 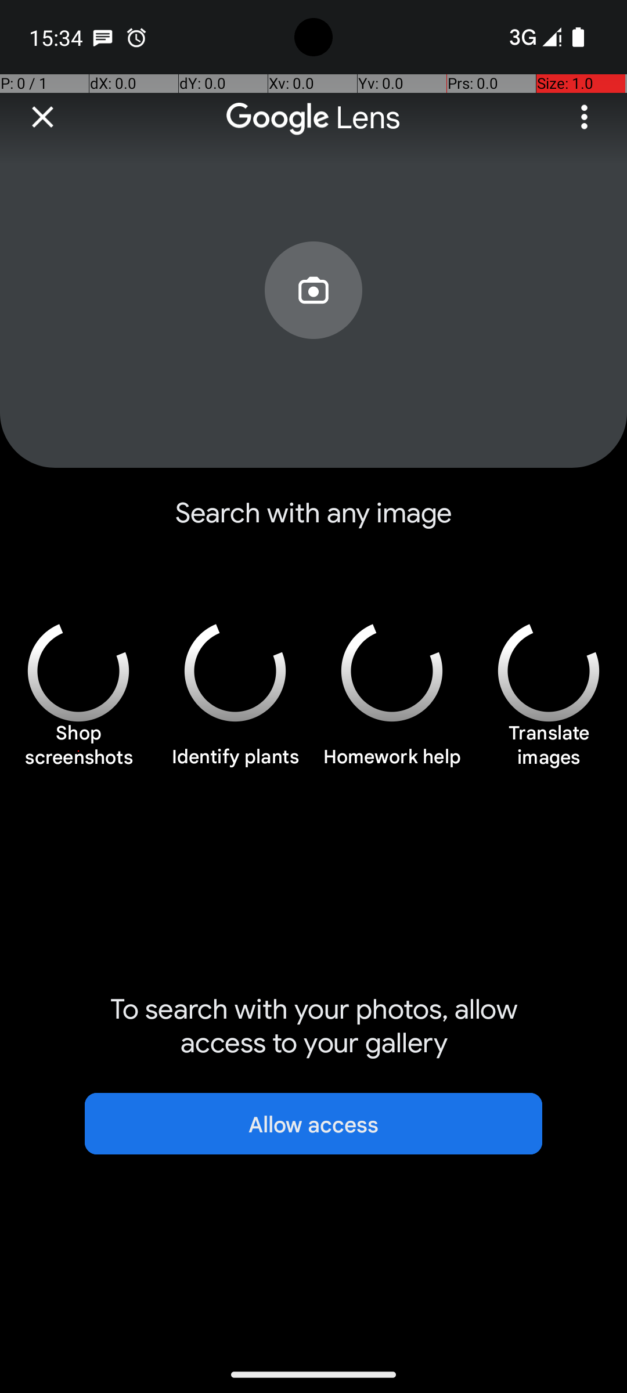 What do you see at coordinates (313, 317) in the screenshot?
I see `Search with your camera` at bounding box center [313, 317].